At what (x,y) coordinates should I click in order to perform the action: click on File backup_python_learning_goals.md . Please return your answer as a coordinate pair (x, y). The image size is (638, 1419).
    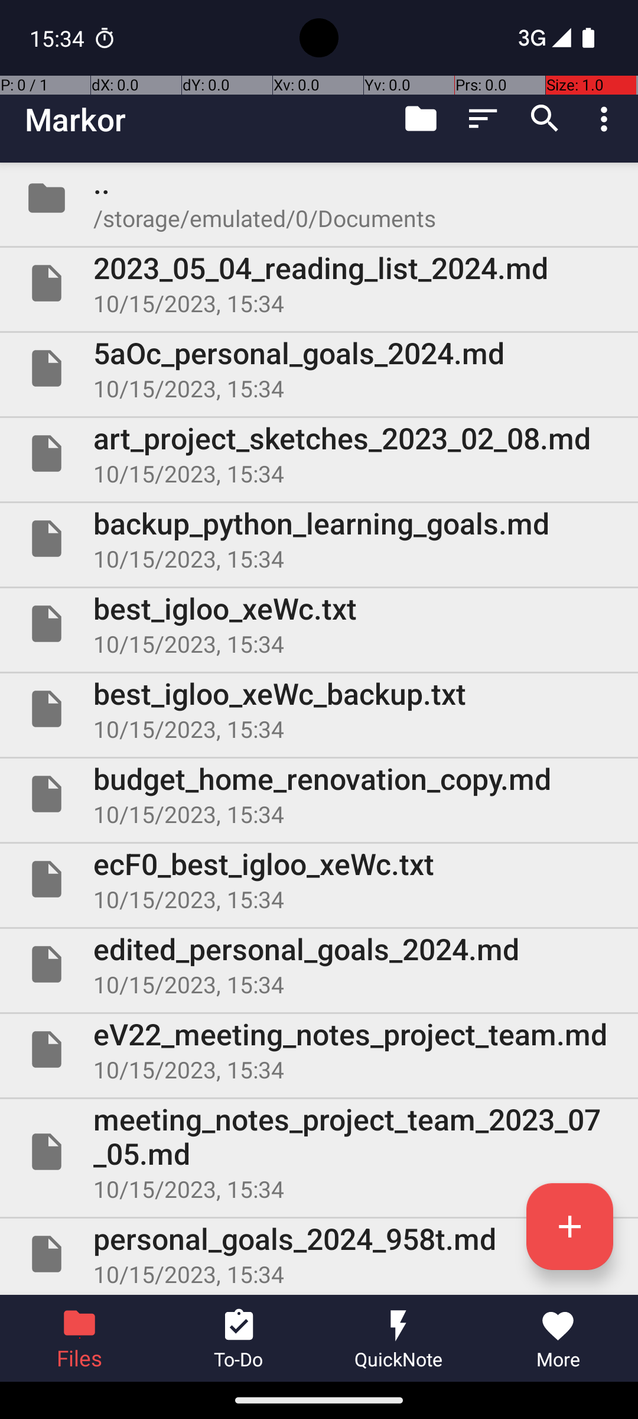
    Looking at the image, I should click on (319, 538).